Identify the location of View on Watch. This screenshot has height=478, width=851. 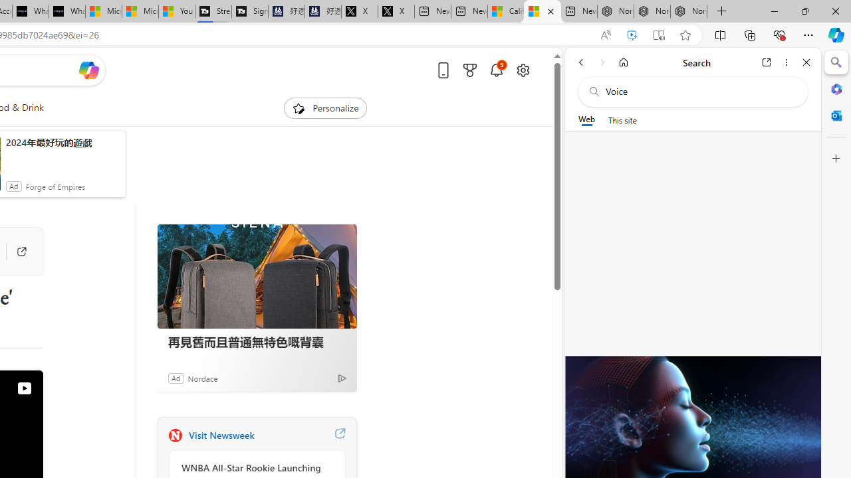
(24, 388).